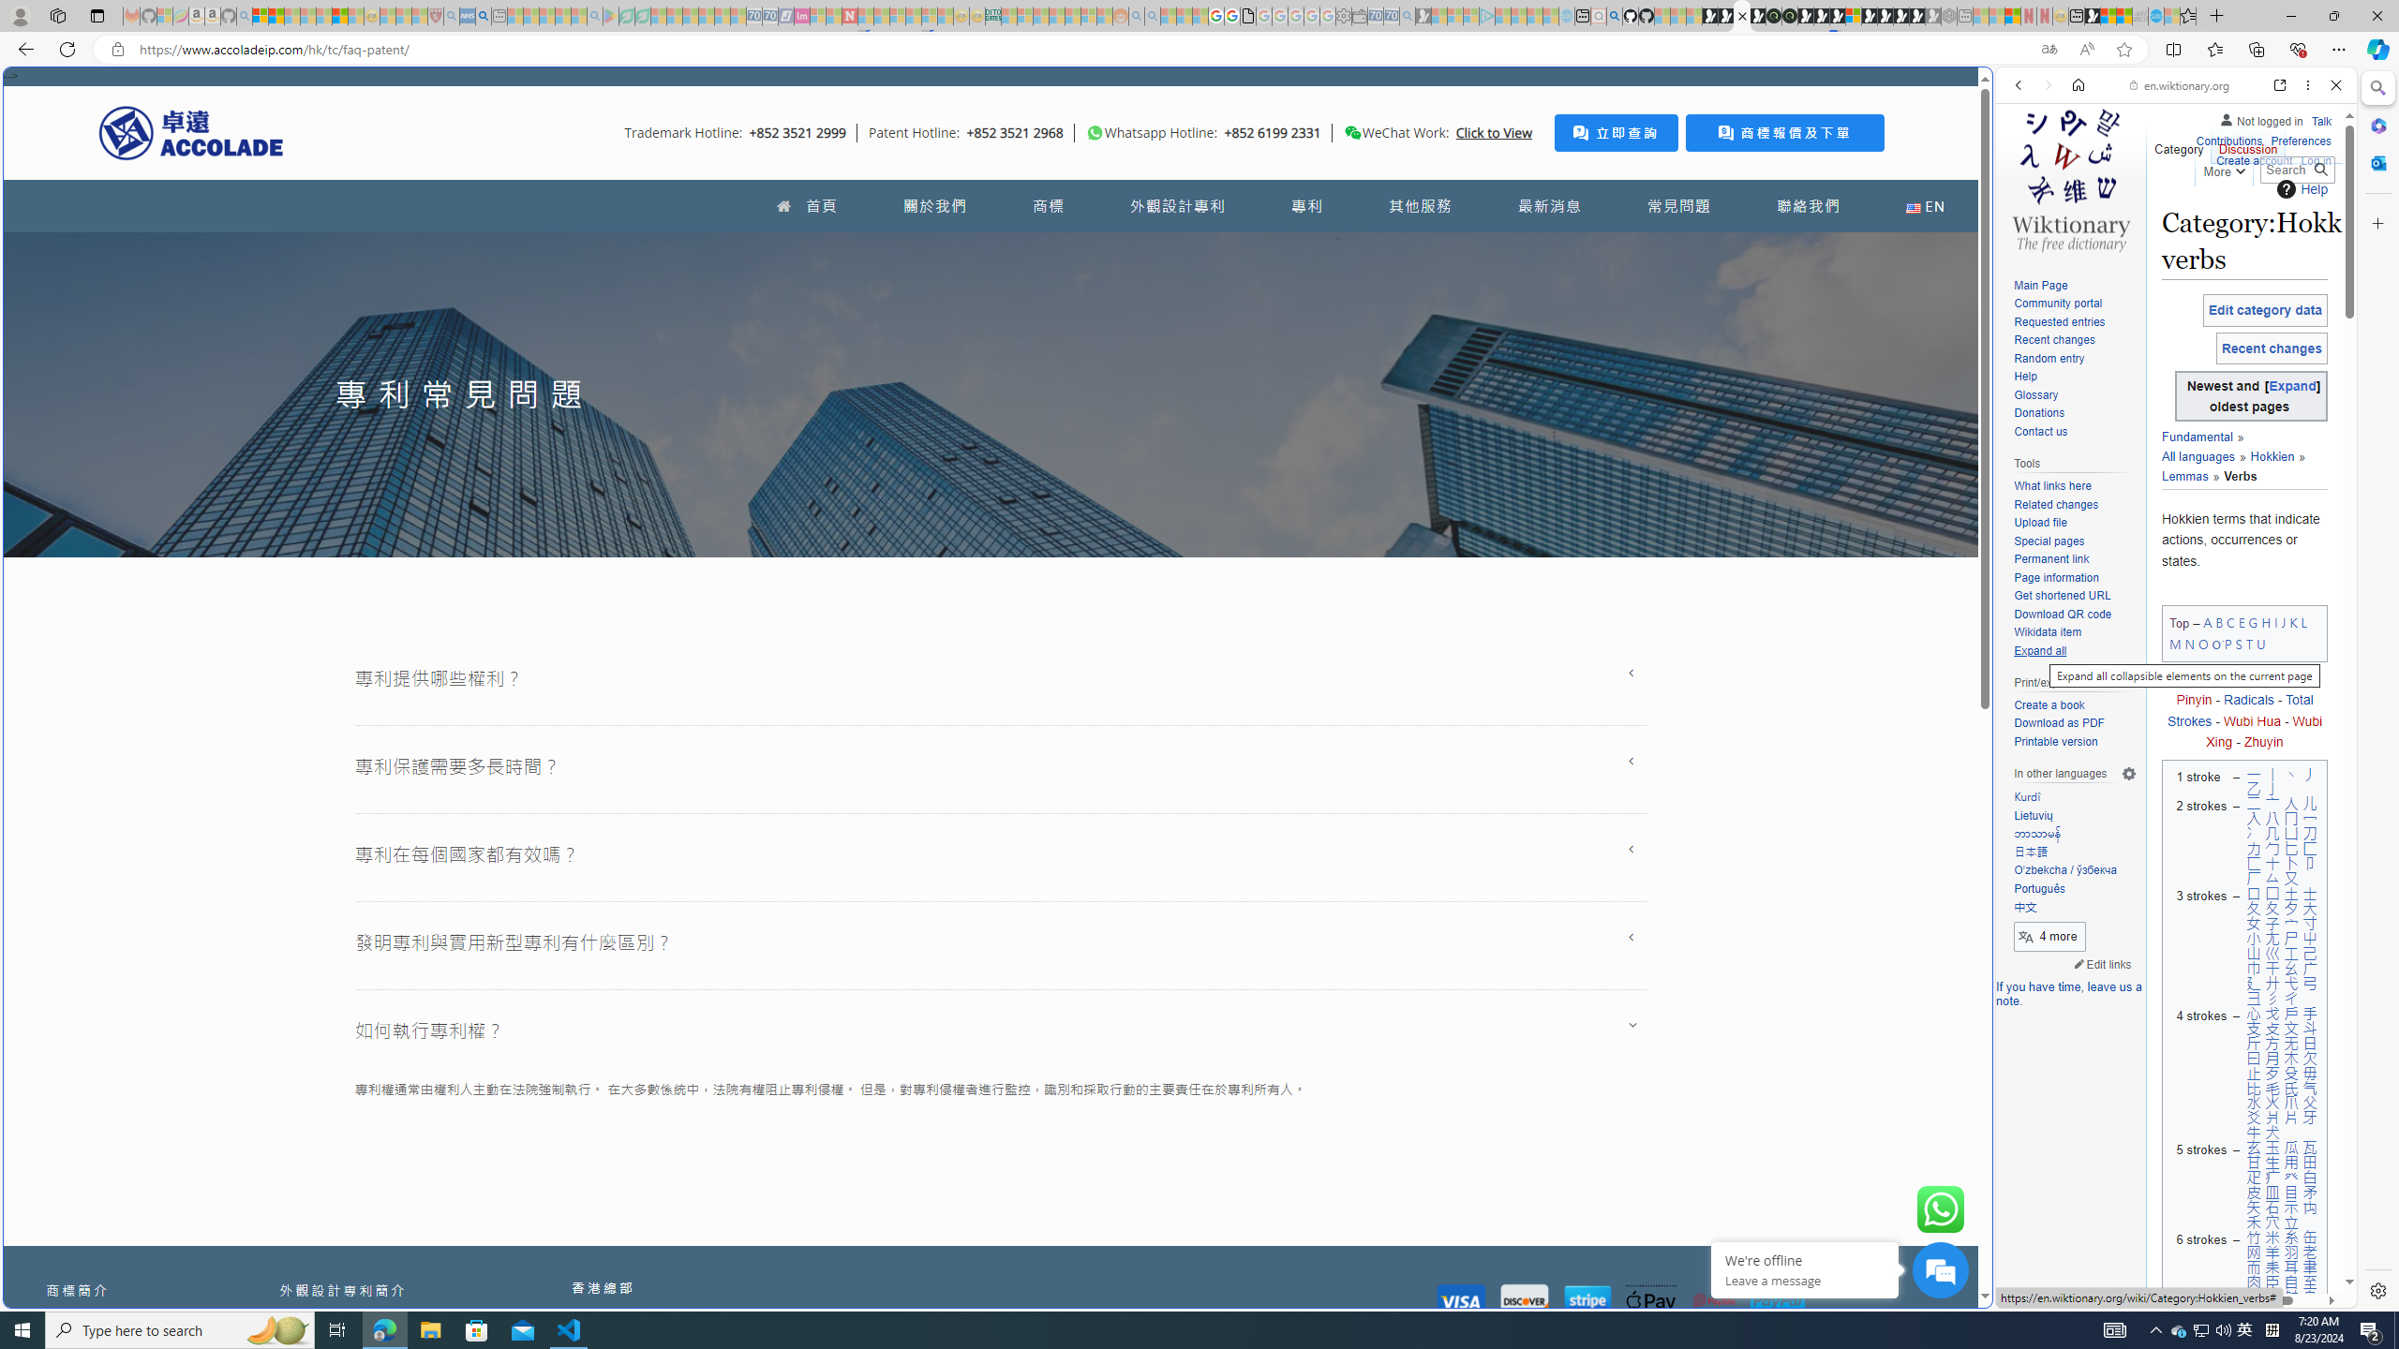 Image resolution: width=2399 pixels, height=1349 pixels. Describe the element at coordinates (2207, 622) in the screenshot. I see `A` at that location.